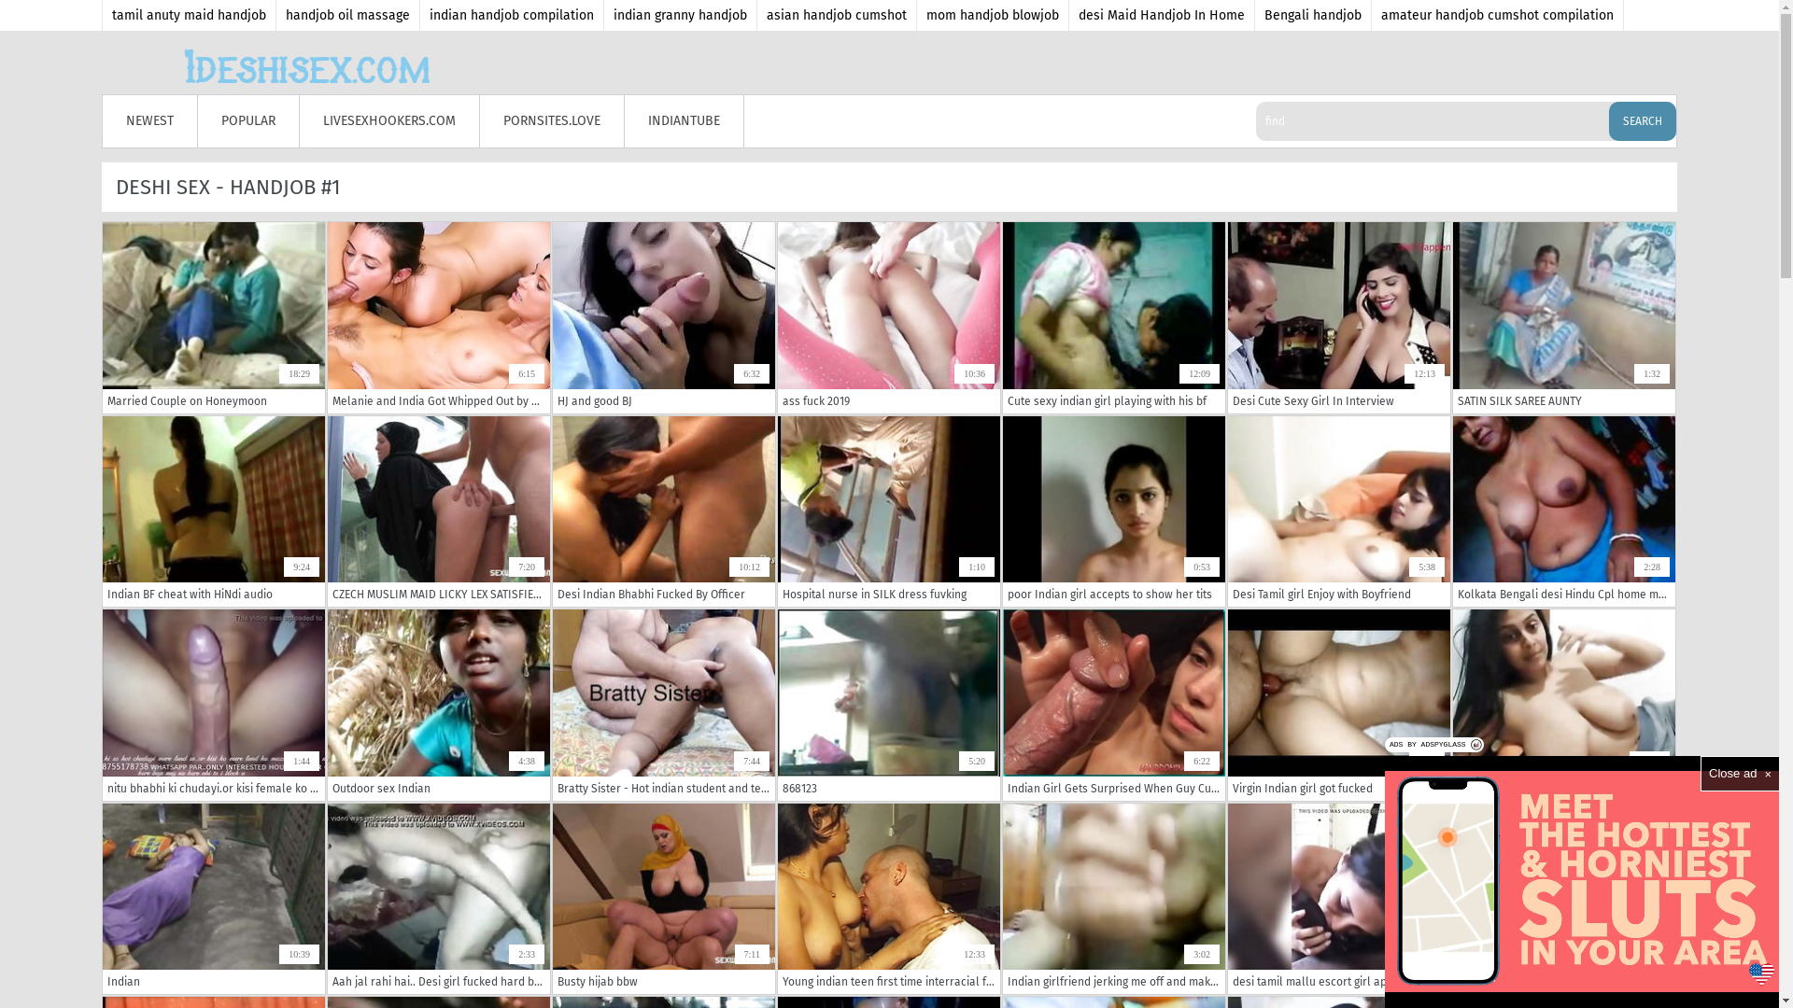 The image size is (1793, 1008). What do you see at coordinates (1339, 511) in the screenshot?
I see `5:38
Desi Tamil girl Enjoy with Boyfriend` at bounding box center [1339, 511].